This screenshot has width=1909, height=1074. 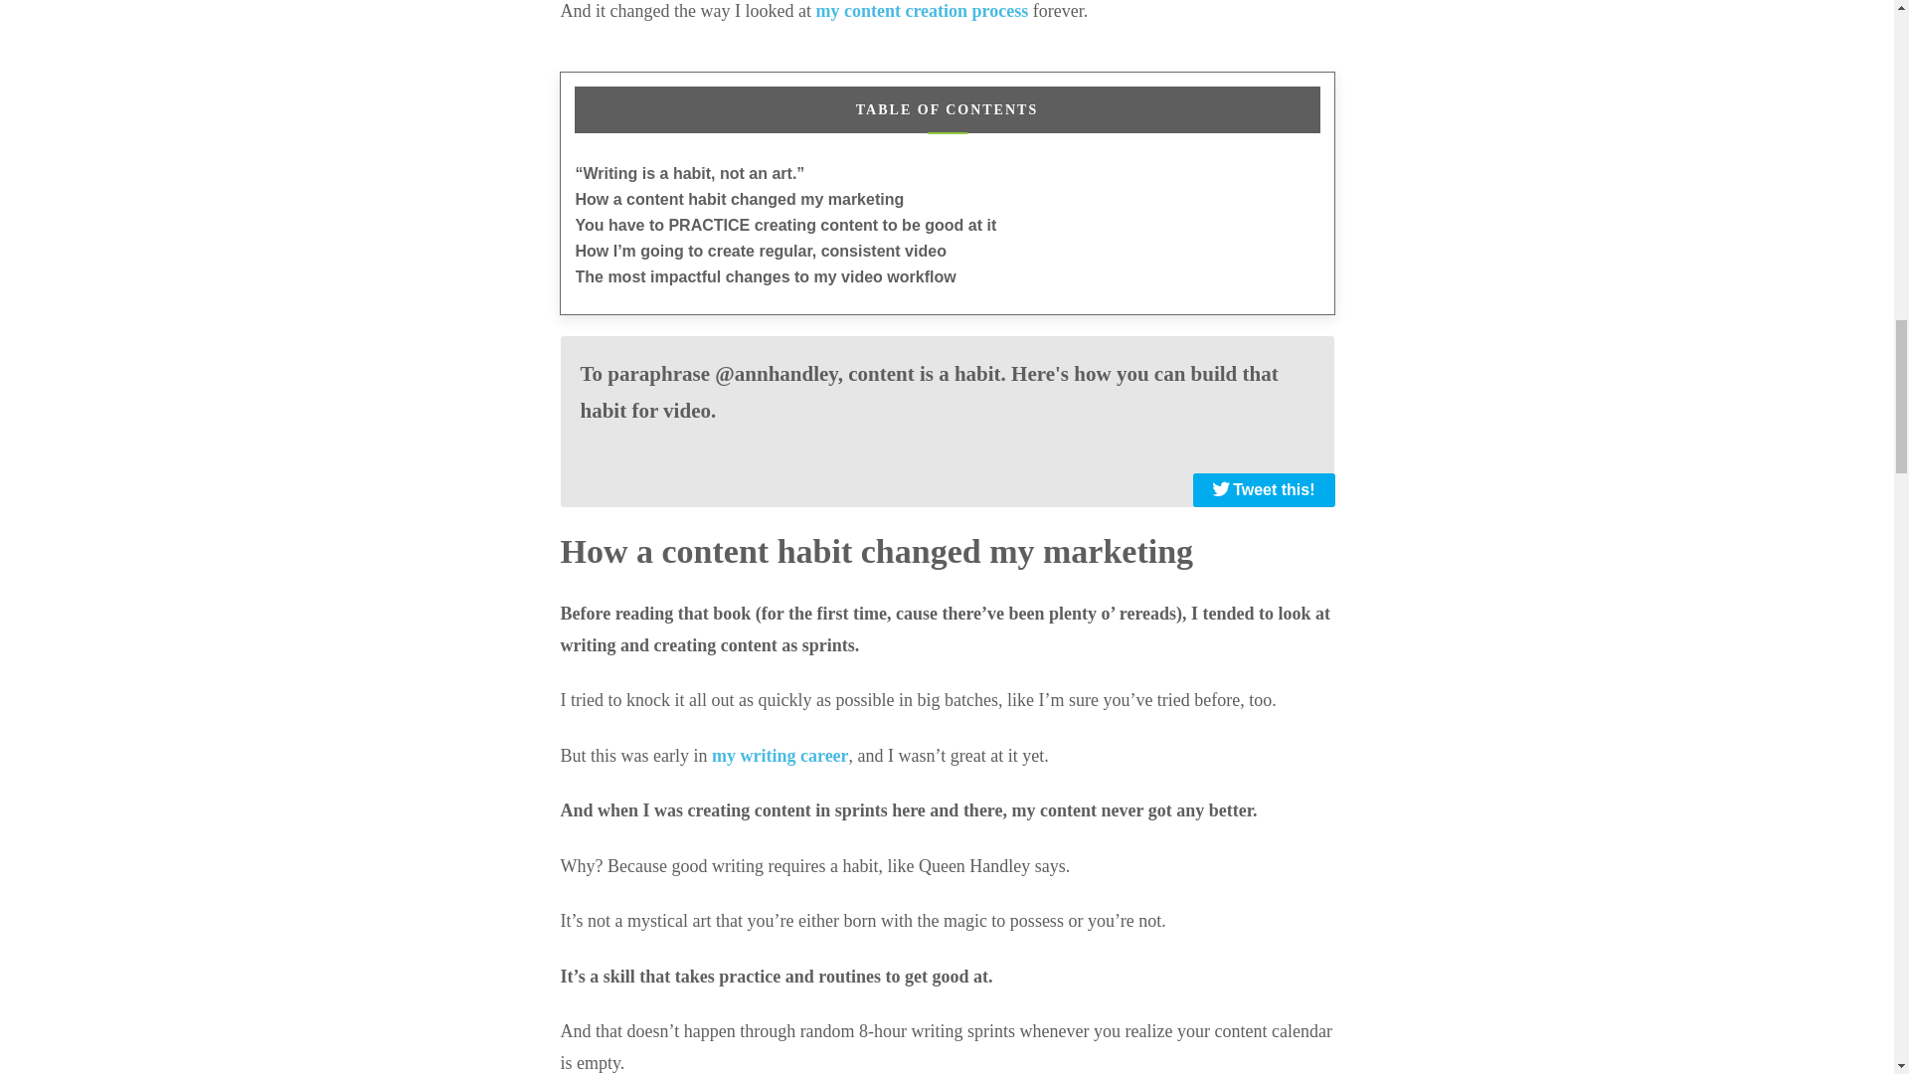 I want to click on my writing career, so click(x=781, y=756).